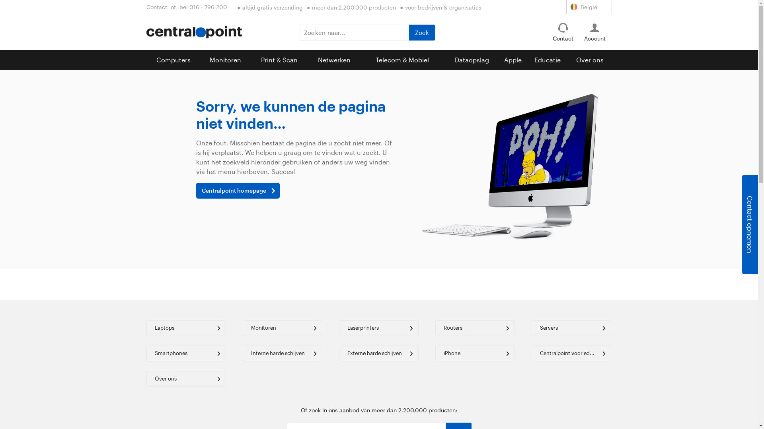 Image resolution: width=764 pixels, height=429 pixels. Describe the element at coordinates (548, 60) in the screenshot. I see `Educatie` at that location.